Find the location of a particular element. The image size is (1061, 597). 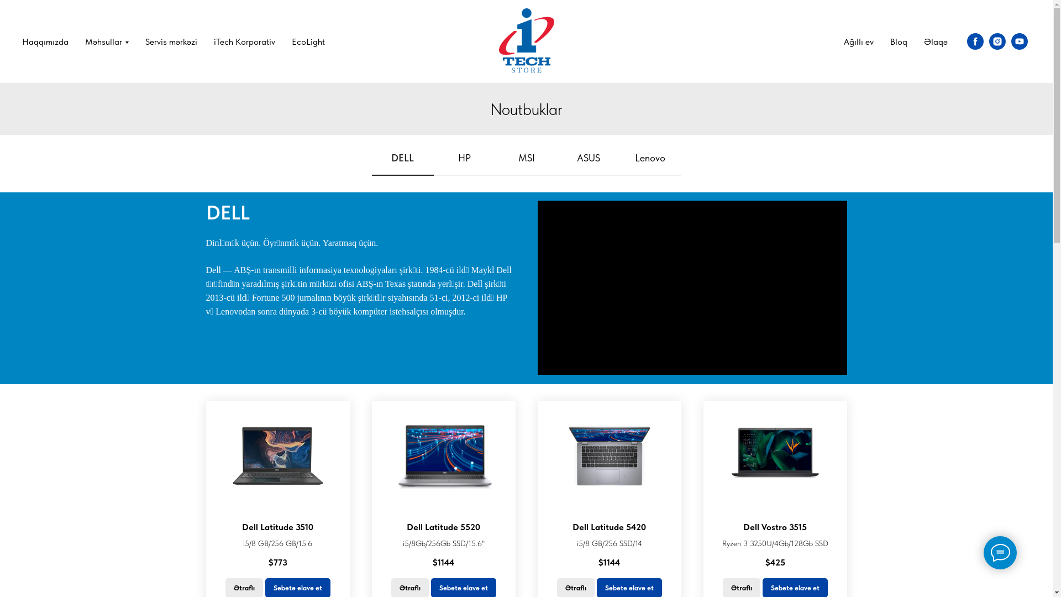

Dell Latitude 3510
i5/8 GB/256 GB/15.6
$
773 is located at coordinates (277, 545).